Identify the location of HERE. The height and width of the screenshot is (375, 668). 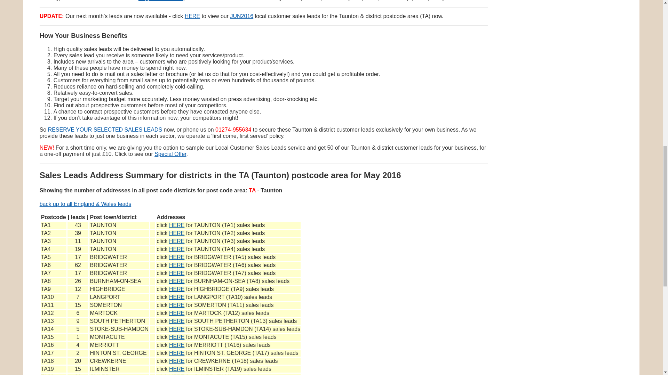
(176, 273).